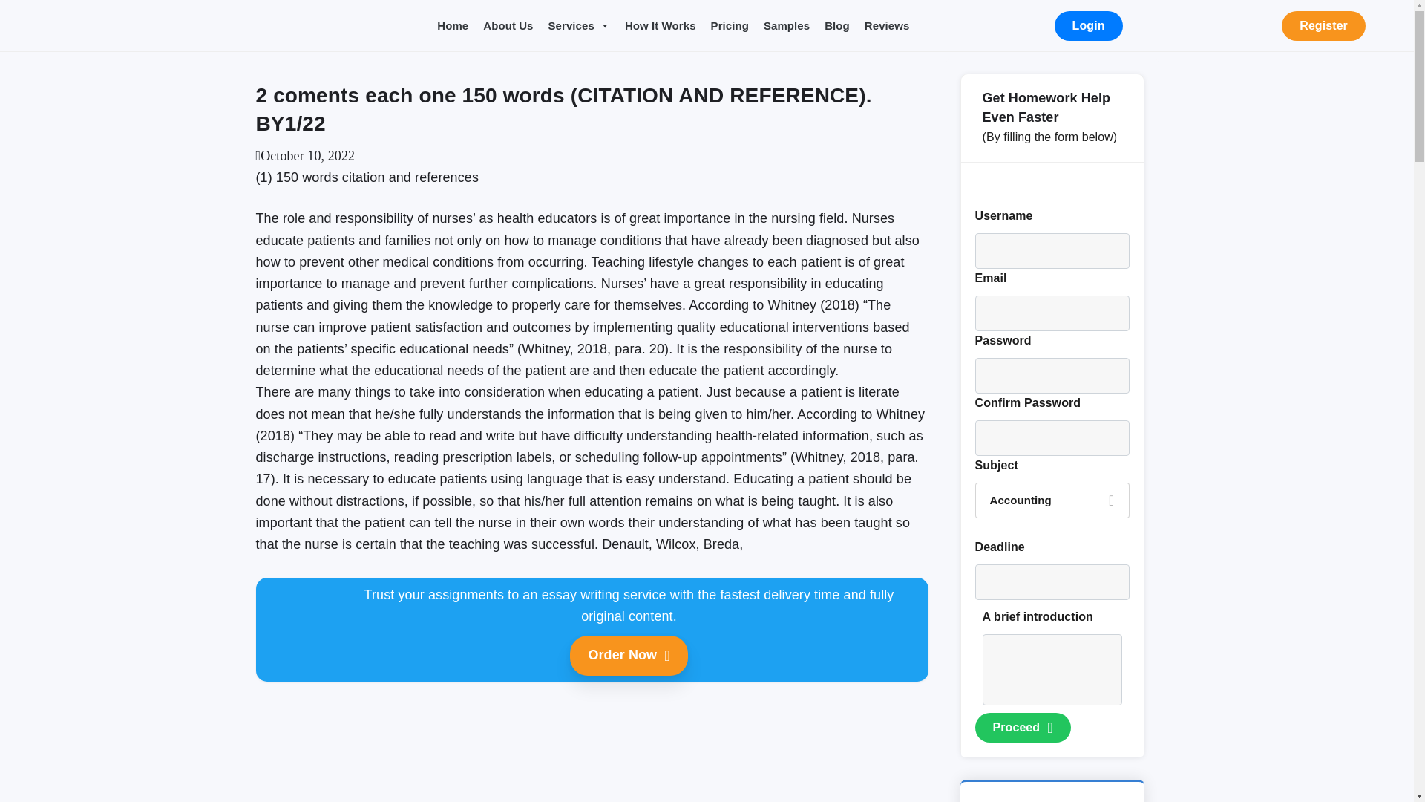  Describe the element at coordinates (453, 26) in the screenshot. I see `Home` at that location.